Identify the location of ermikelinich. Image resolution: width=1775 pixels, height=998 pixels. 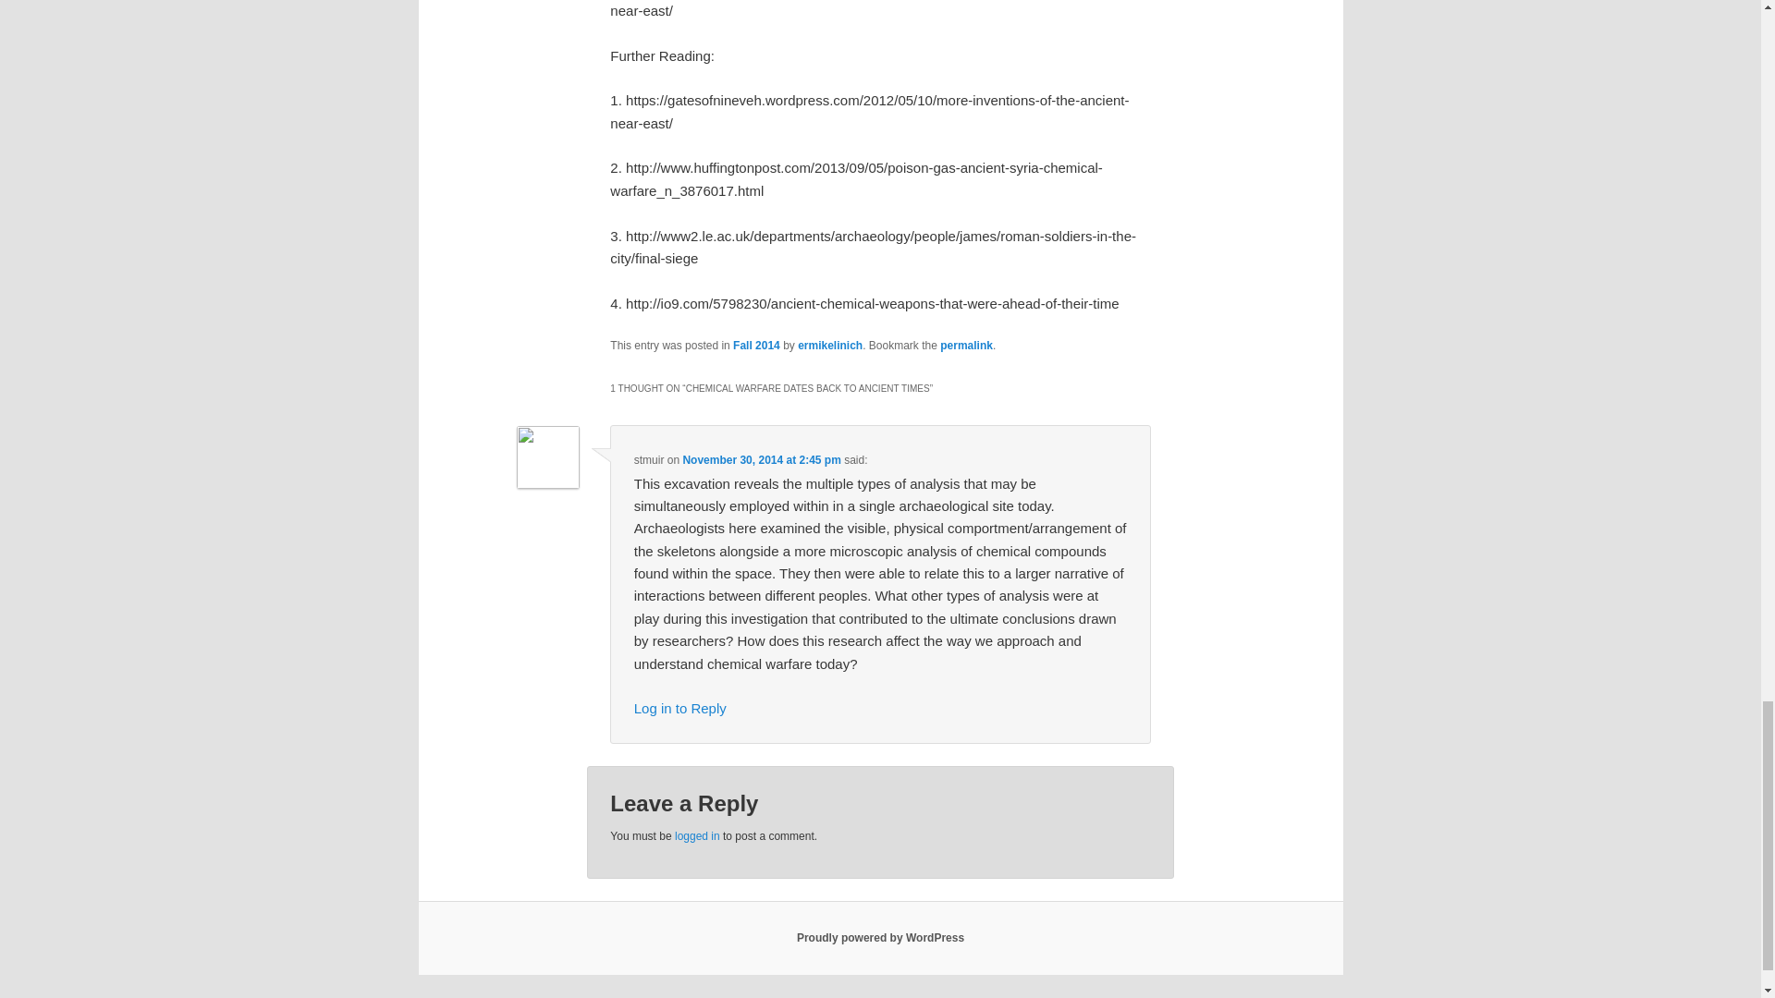
(830, 346).